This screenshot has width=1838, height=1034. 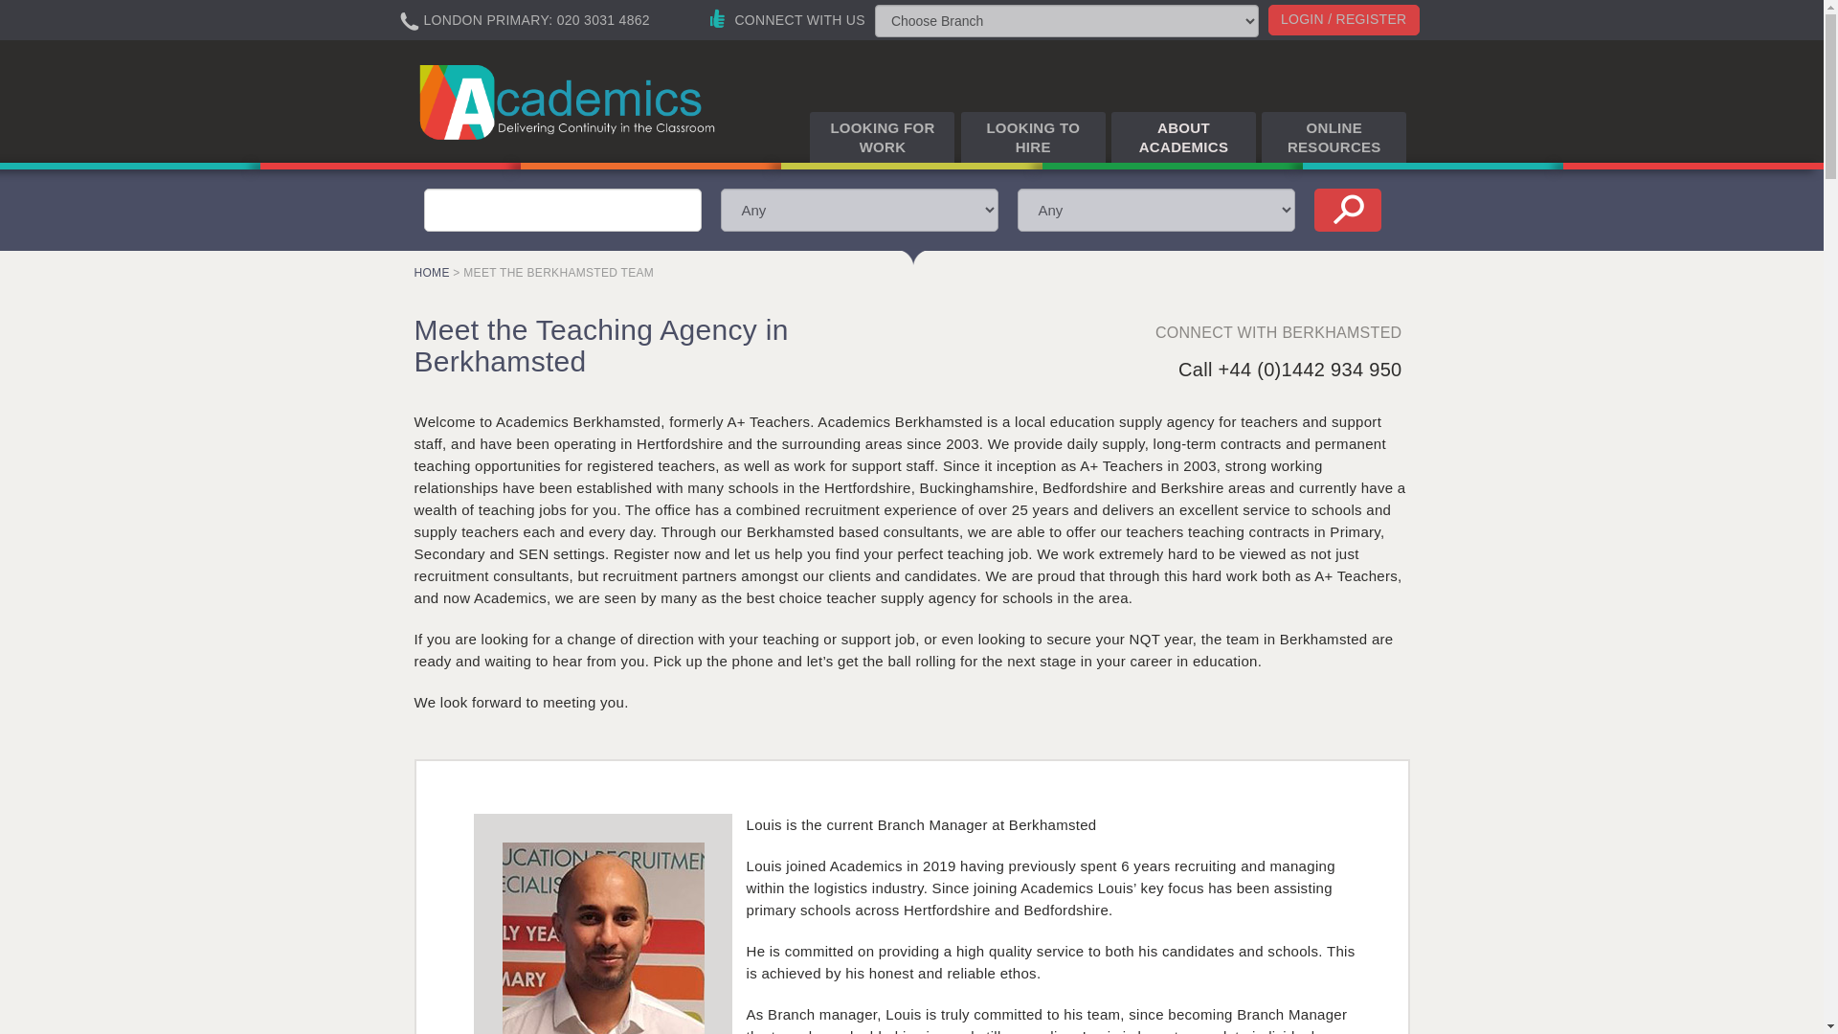 I want to click on LONDON PRIMARY: 020 3031 4862, so click(x=525, y=21).